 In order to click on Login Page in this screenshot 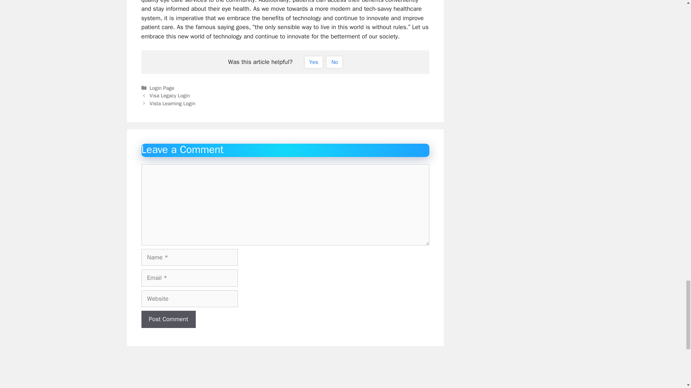, I will do `click(162, 88)`.